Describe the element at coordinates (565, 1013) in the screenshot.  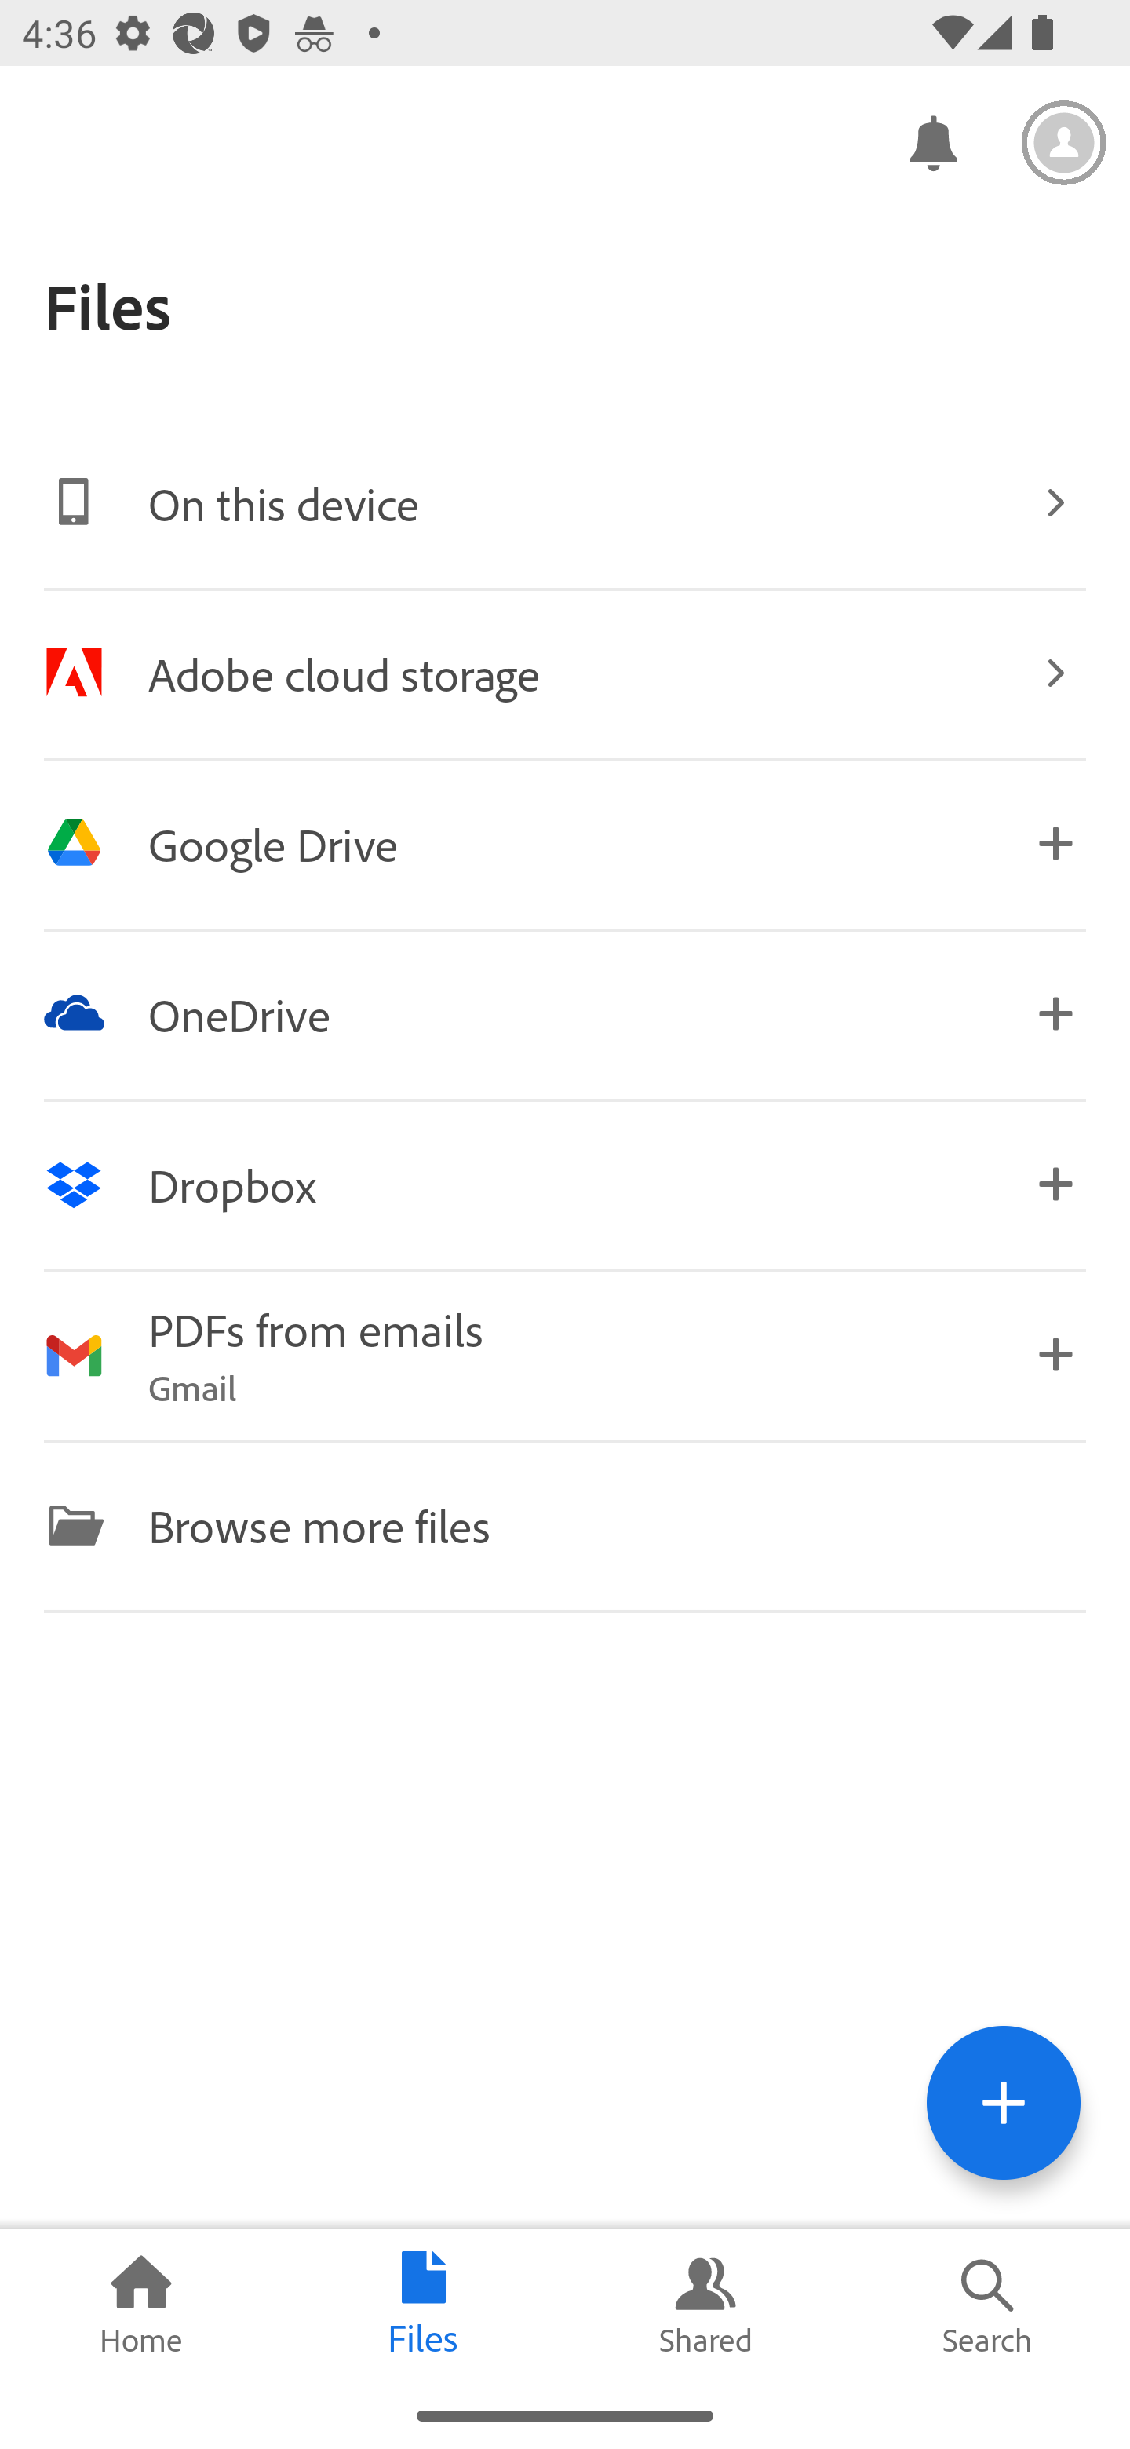
I see `Image OneDrive` at that location.